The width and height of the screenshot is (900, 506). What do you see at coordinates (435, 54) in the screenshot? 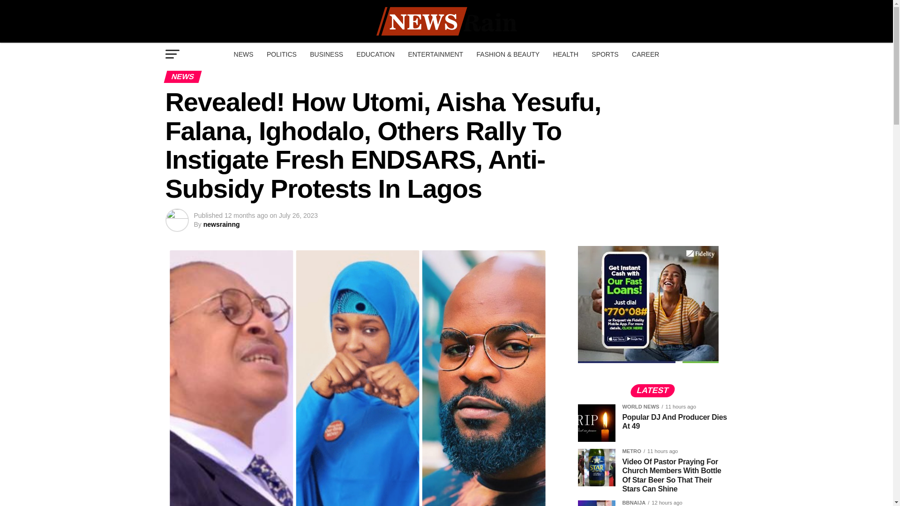
I see `ENTERTAINMENT` at bounding box center [435, 54].